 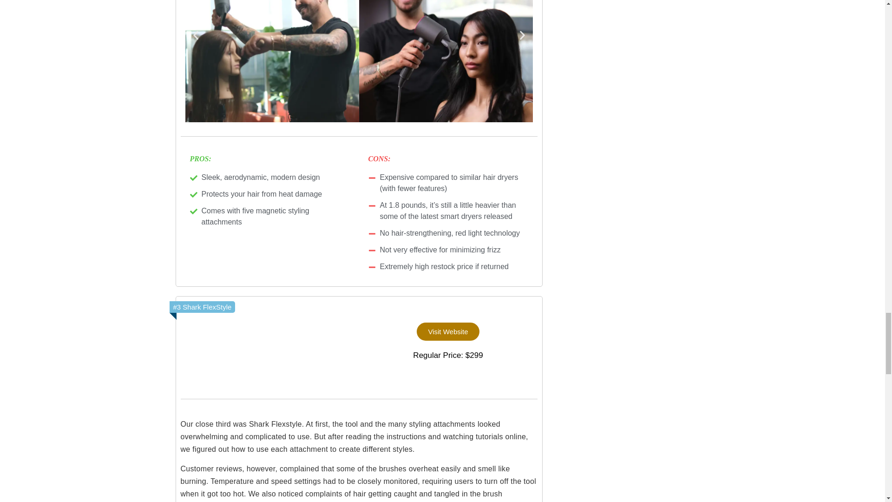 I want to click on Visit Website, so click(x=448, y=332).